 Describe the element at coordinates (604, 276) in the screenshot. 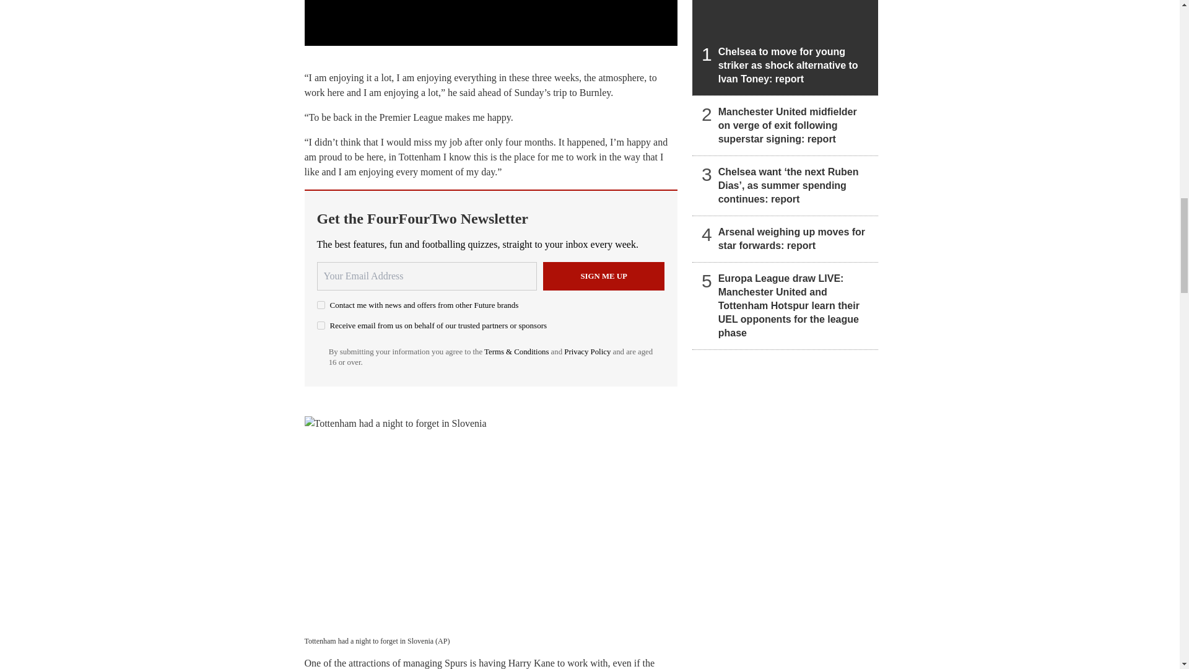

I see `Sign me up` at that location.